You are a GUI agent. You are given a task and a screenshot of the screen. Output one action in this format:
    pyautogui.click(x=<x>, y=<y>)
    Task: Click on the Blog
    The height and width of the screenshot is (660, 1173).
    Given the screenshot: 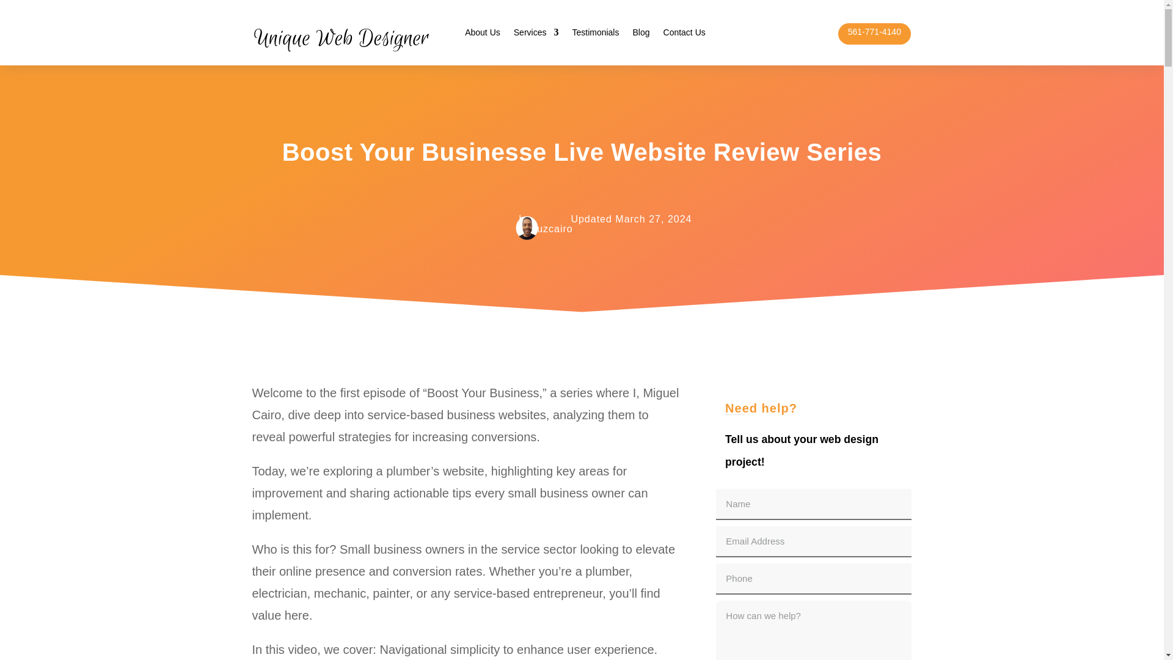 What is the action you would take?
    pyautogui.click(x=640, y=35)
    